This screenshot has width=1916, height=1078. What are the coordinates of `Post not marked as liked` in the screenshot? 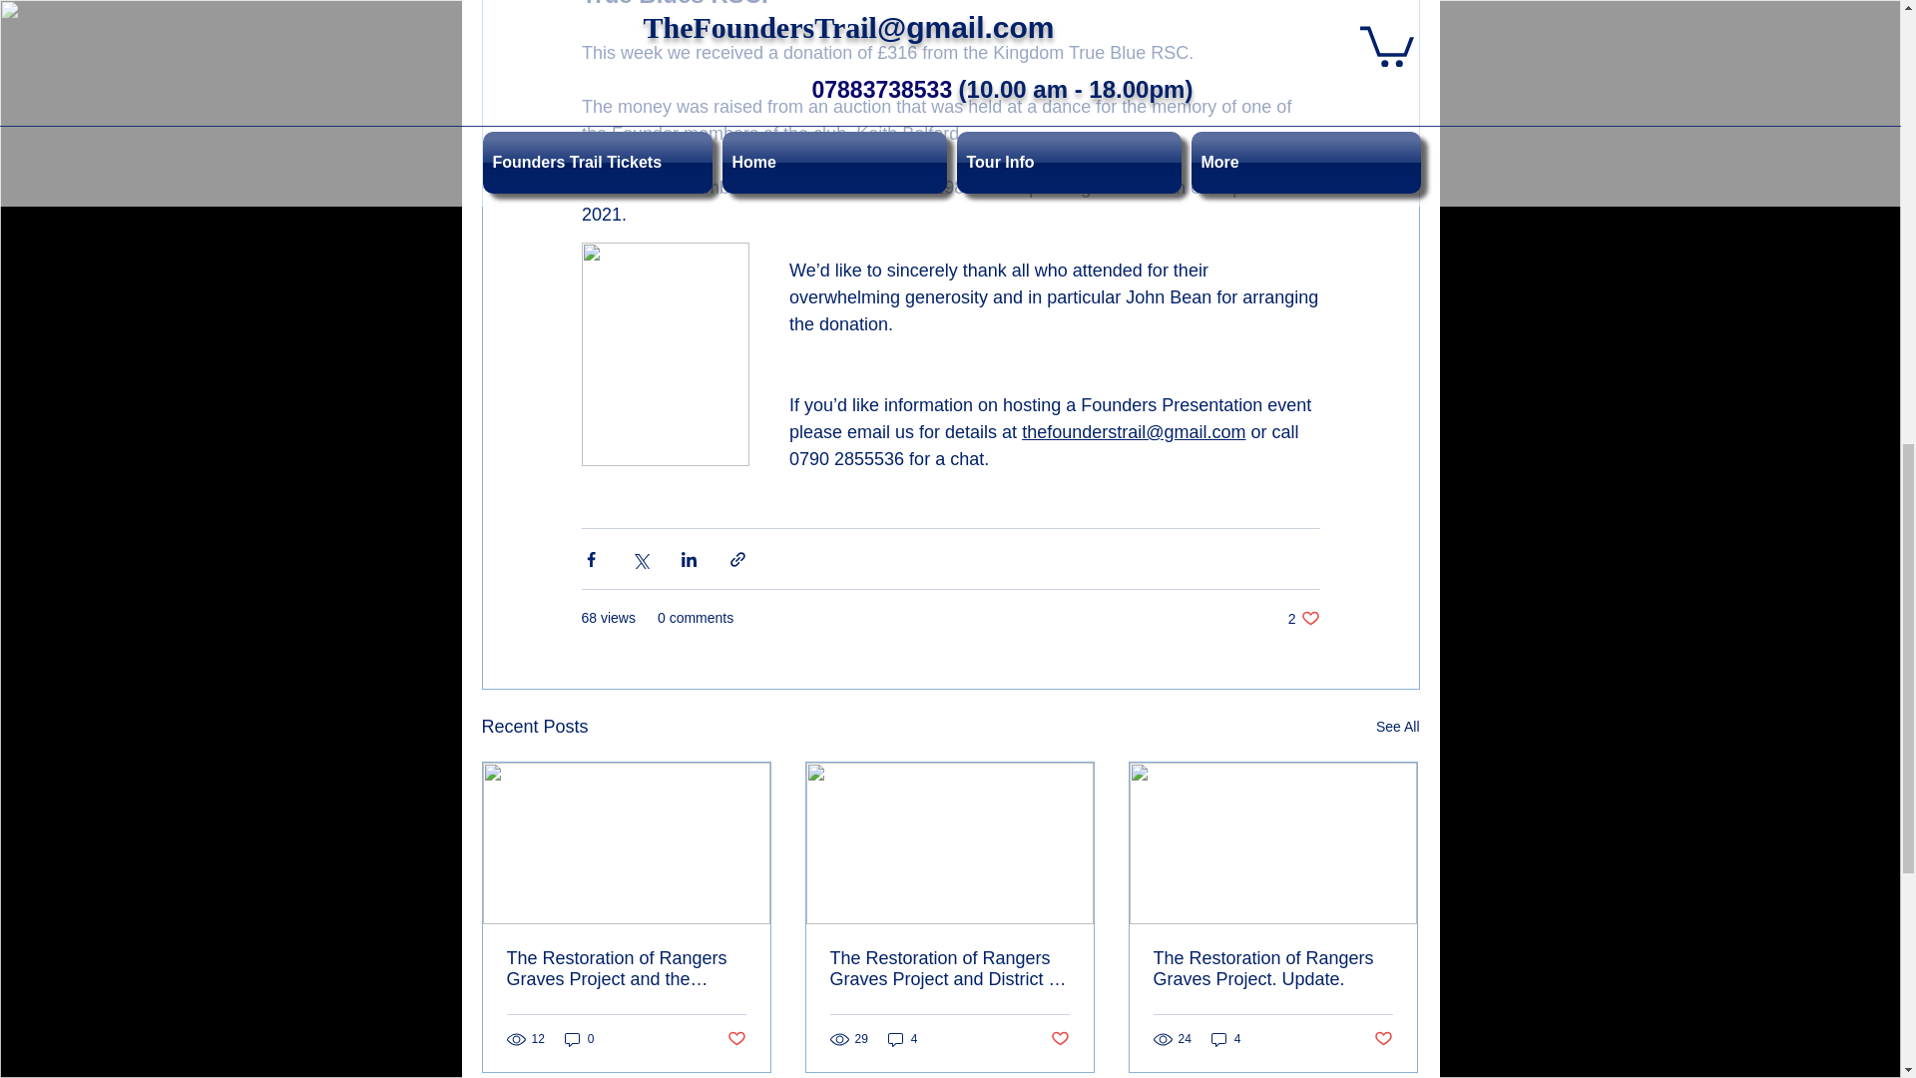 It's located at (1383, 1039).